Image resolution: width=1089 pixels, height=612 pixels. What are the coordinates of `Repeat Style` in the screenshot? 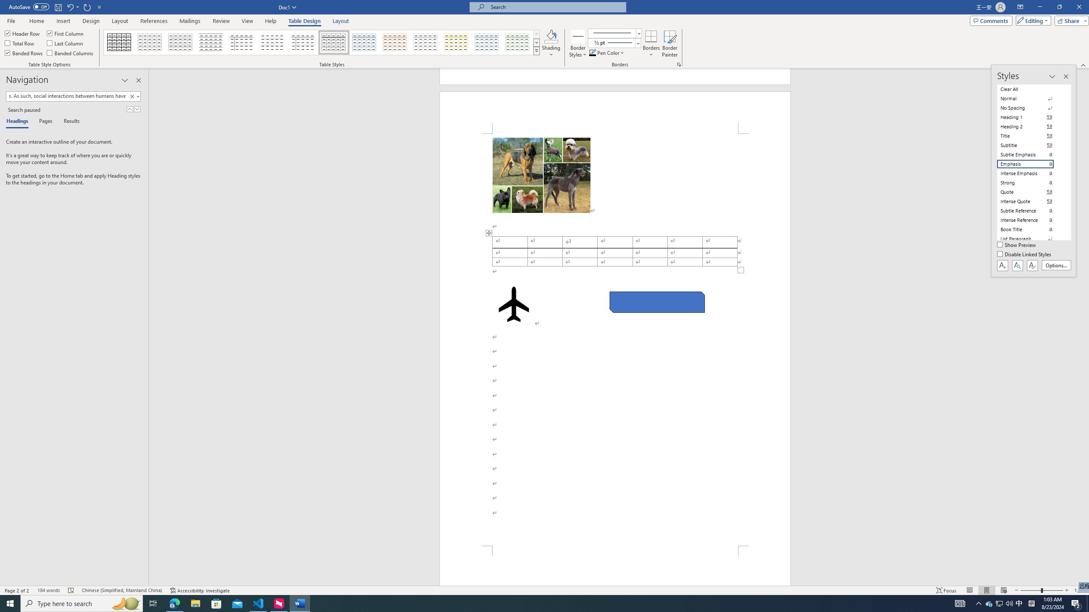 It's located at (88, 7).